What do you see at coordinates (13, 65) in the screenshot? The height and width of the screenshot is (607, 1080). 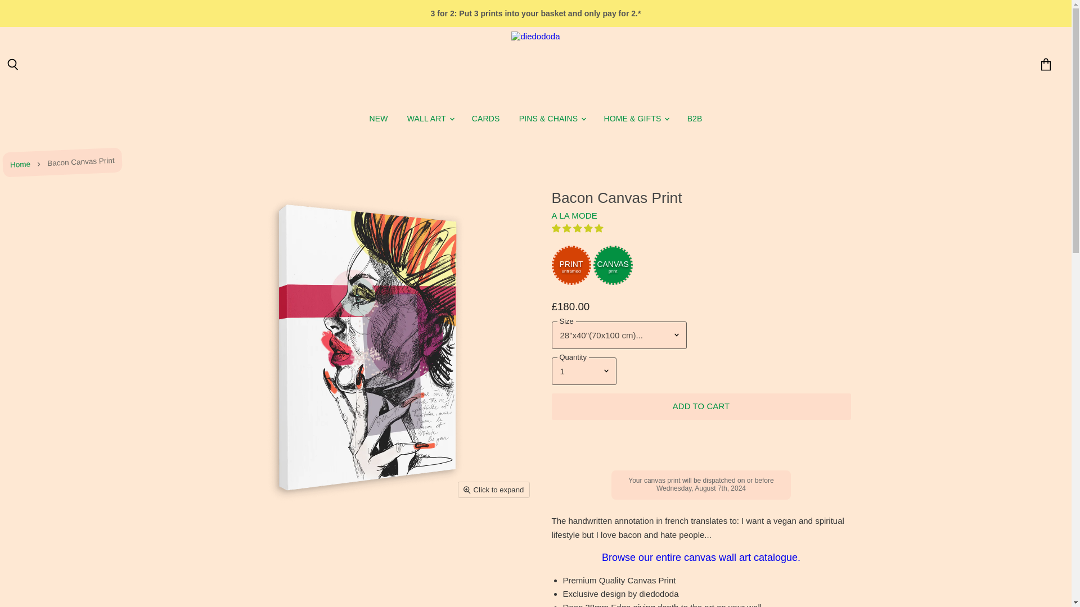 I see `Search` at bounding box center [13, 65].